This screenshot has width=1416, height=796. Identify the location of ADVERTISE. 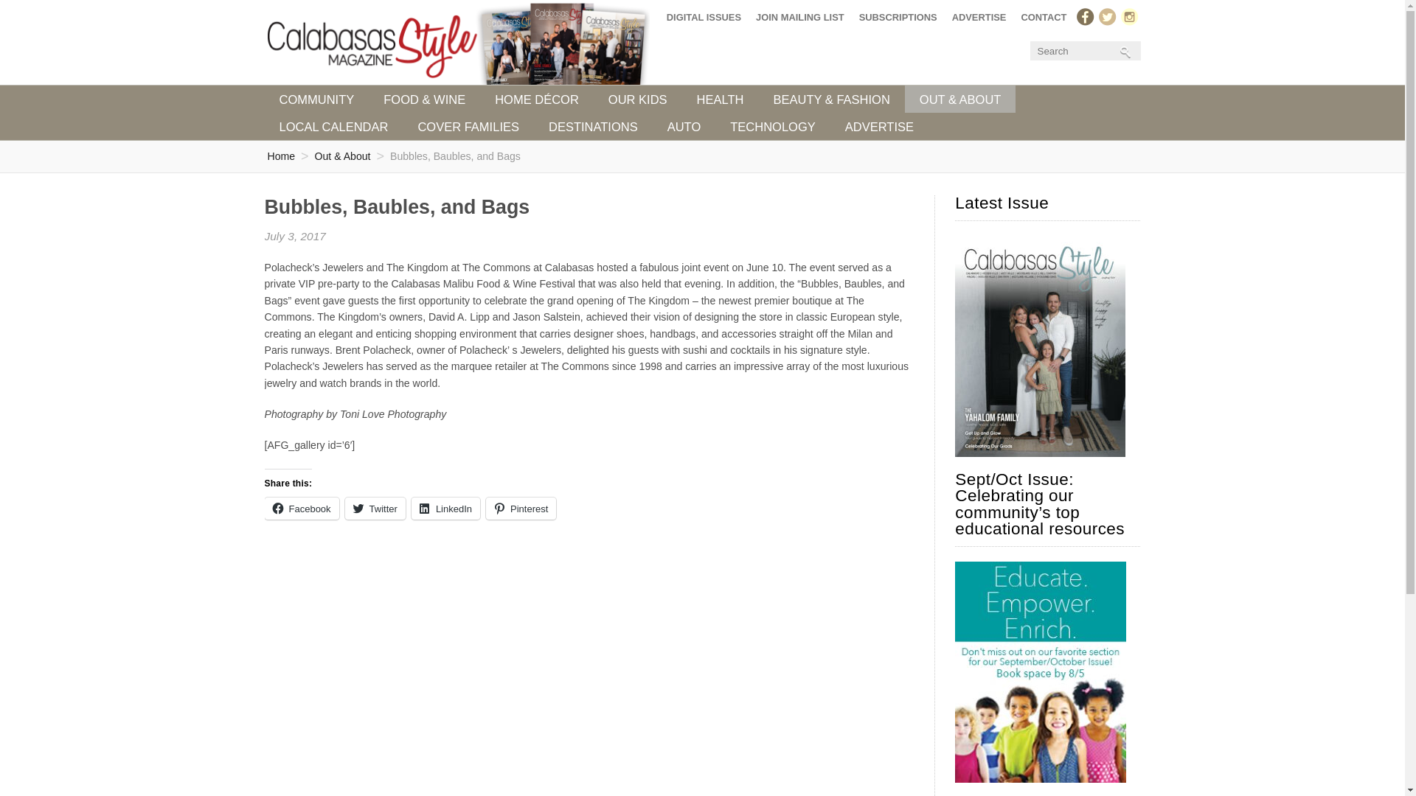
(979, 17).